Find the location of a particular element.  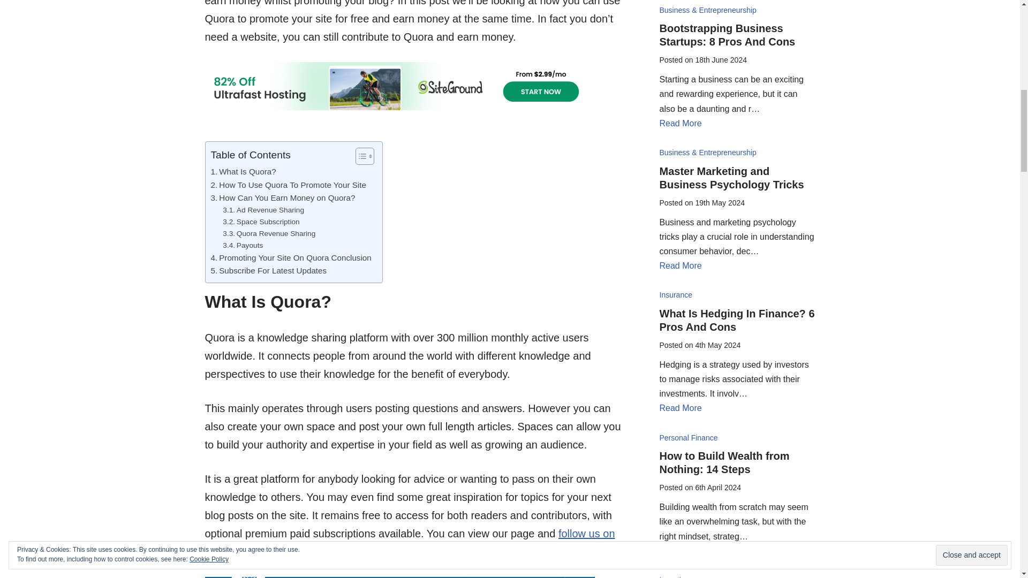

How To Use Quora To Promote Your Site is located at coordinates (288, 185).